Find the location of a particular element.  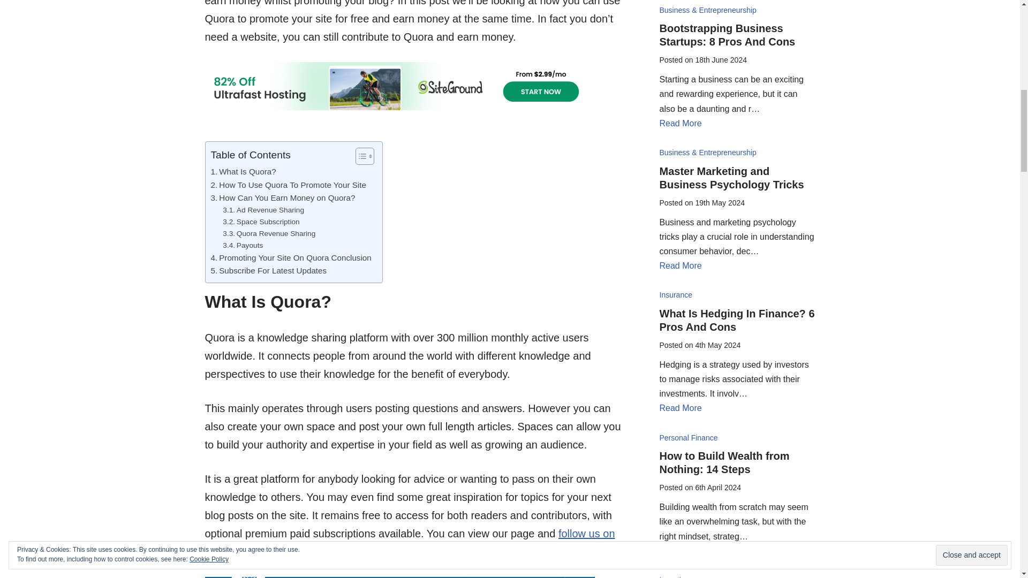

How To Use Quora To Promote Your Site is located at coordinates (288, 185).